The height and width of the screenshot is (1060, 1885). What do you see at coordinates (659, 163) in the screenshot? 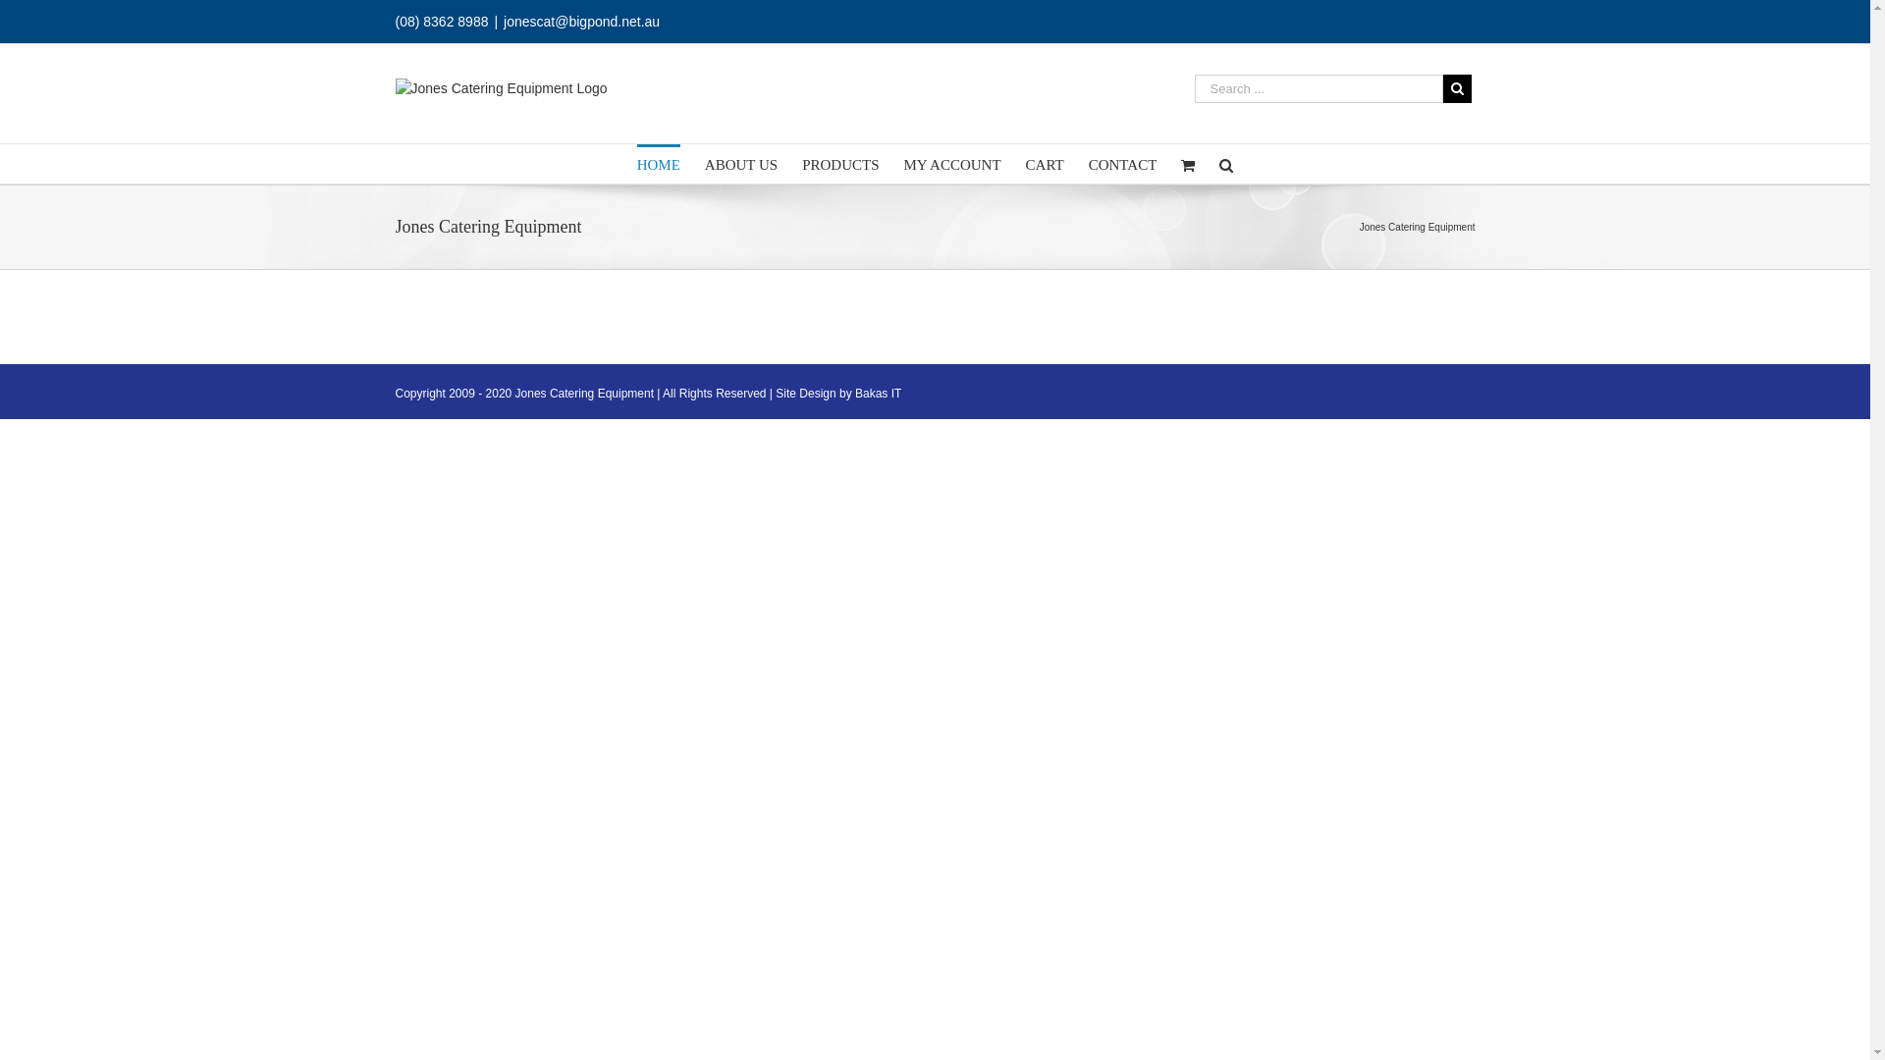
I see `HOME` at bounding box center [659, 163].